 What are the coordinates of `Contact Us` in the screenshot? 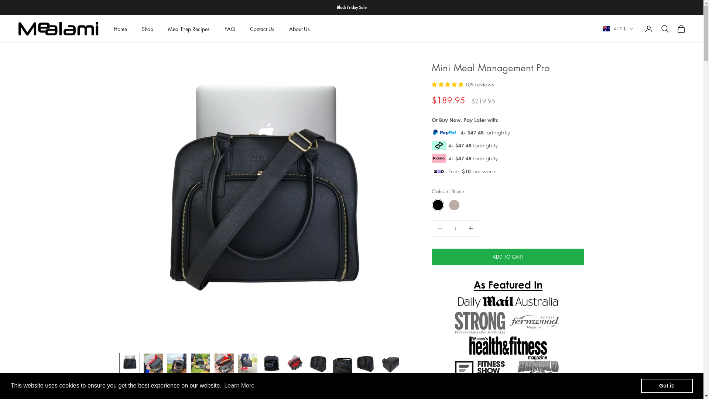 It's located at (262, 29).